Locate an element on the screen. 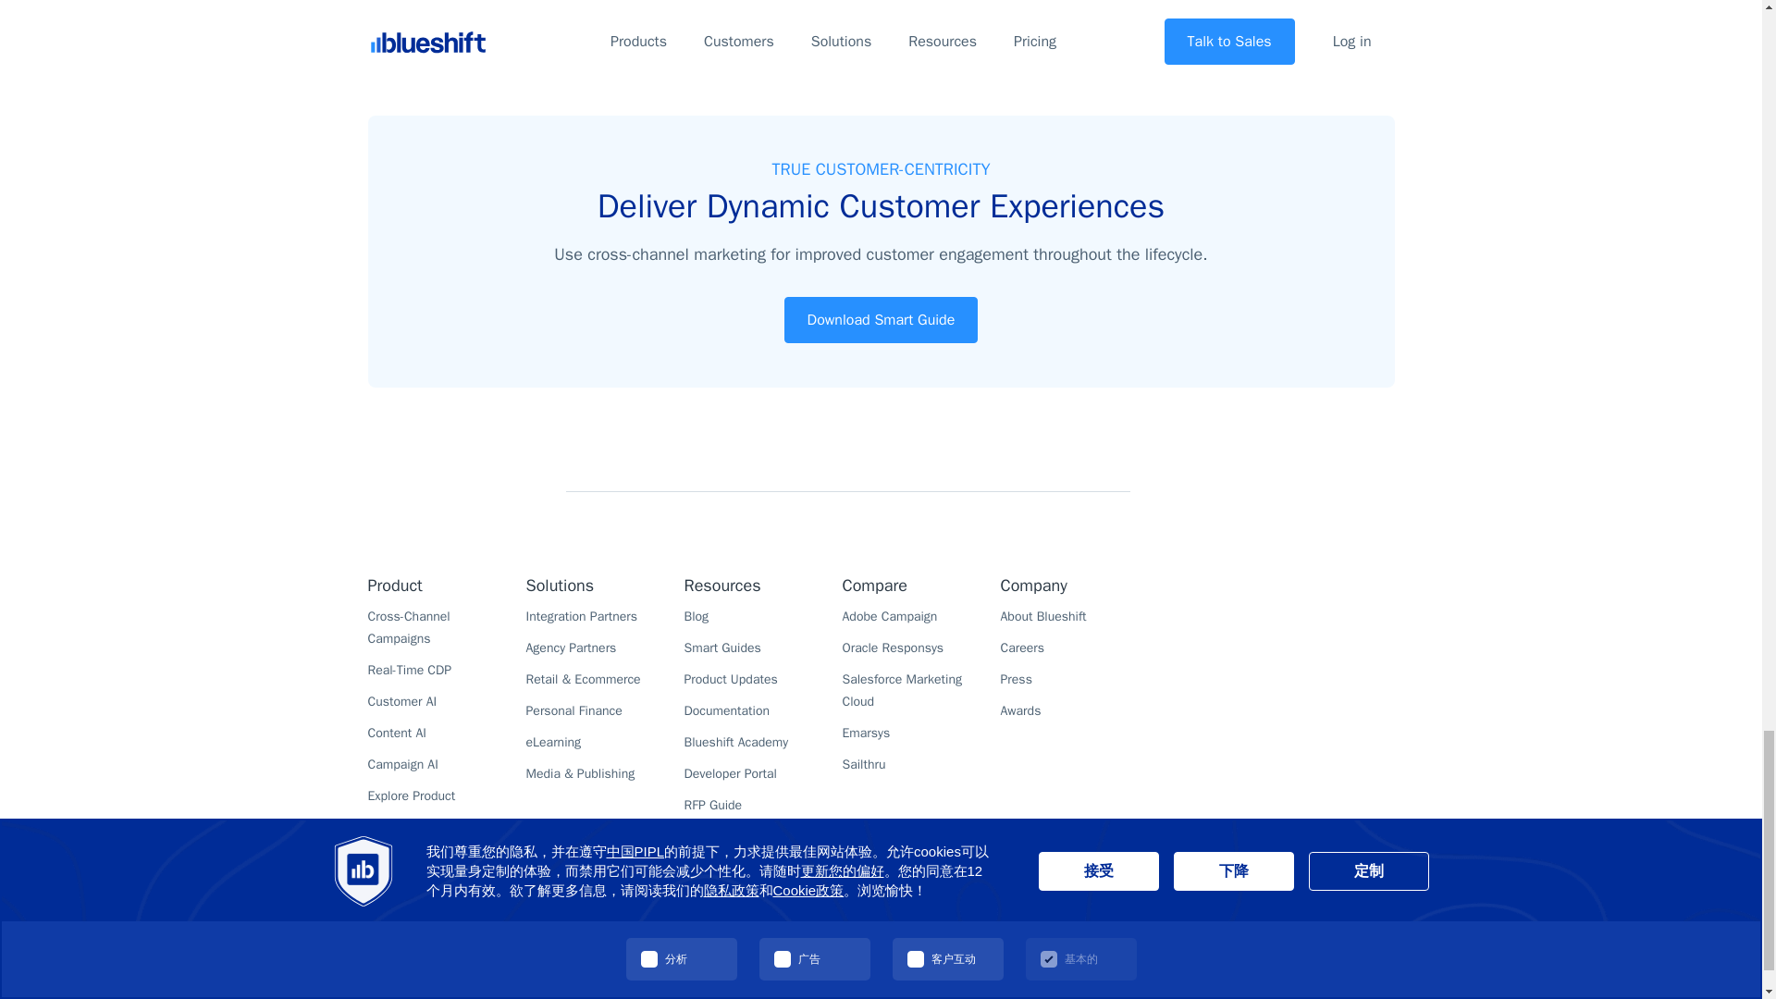  Privacy Policy is located at coordinates (814, 997).